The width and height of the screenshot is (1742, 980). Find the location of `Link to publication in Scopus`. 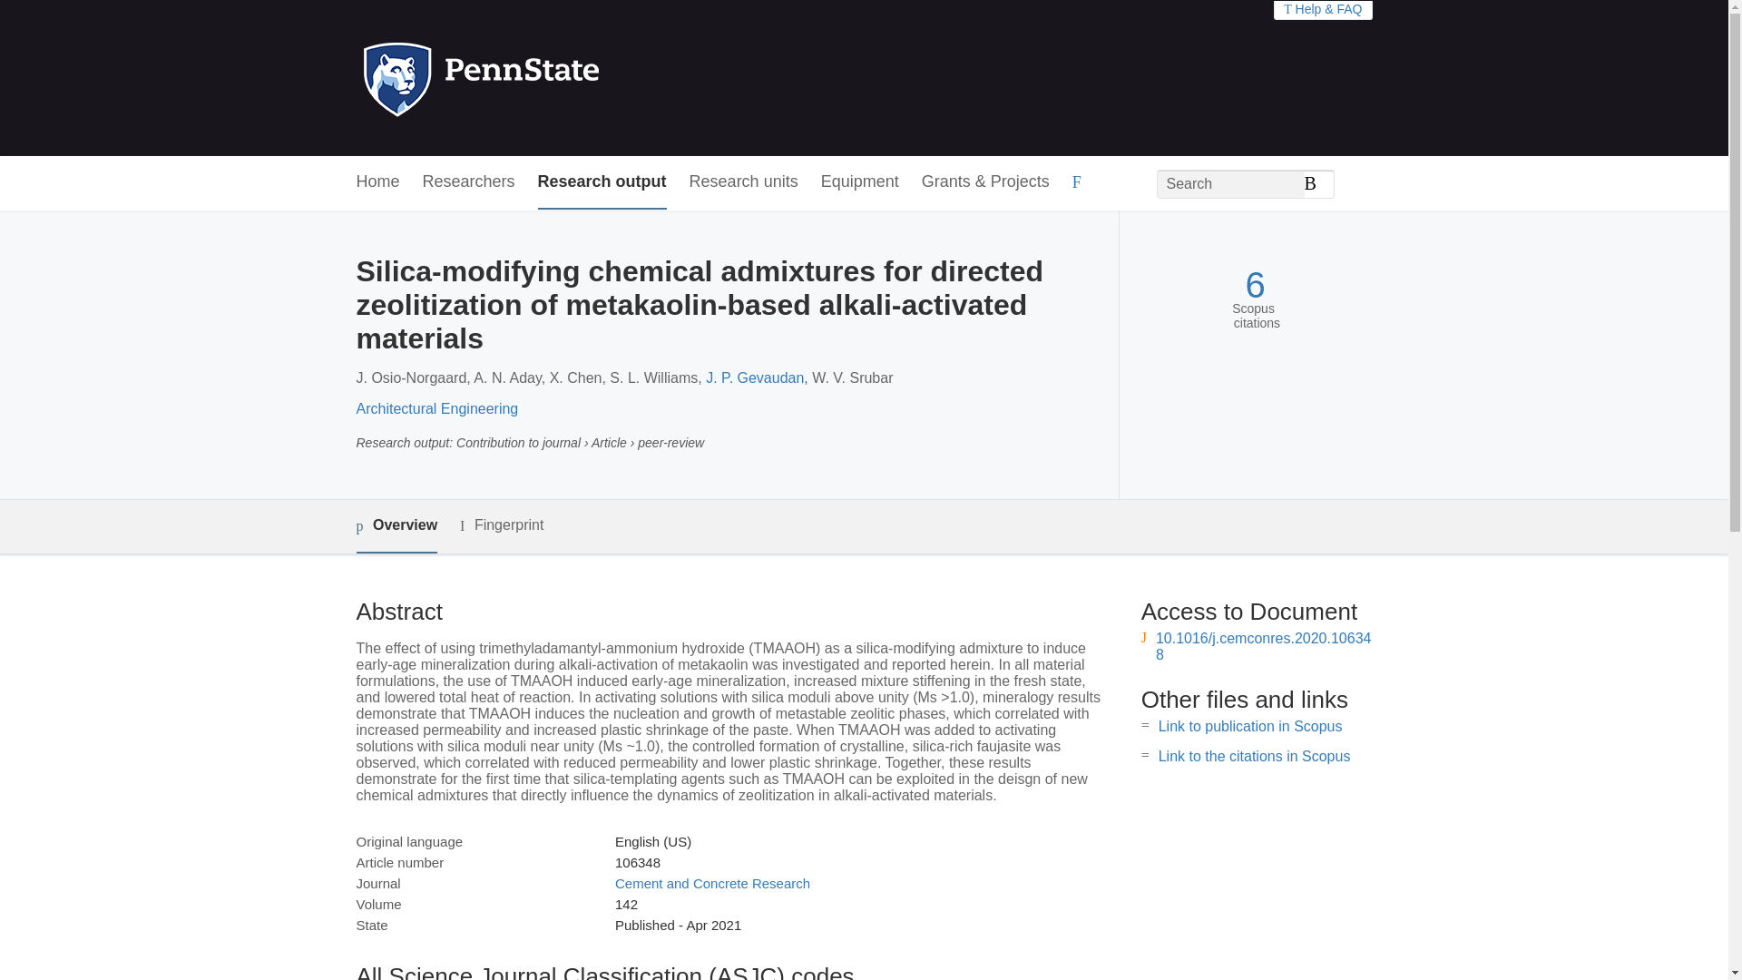

Link to publication in Scopus is located at coordinates (1250, 726).